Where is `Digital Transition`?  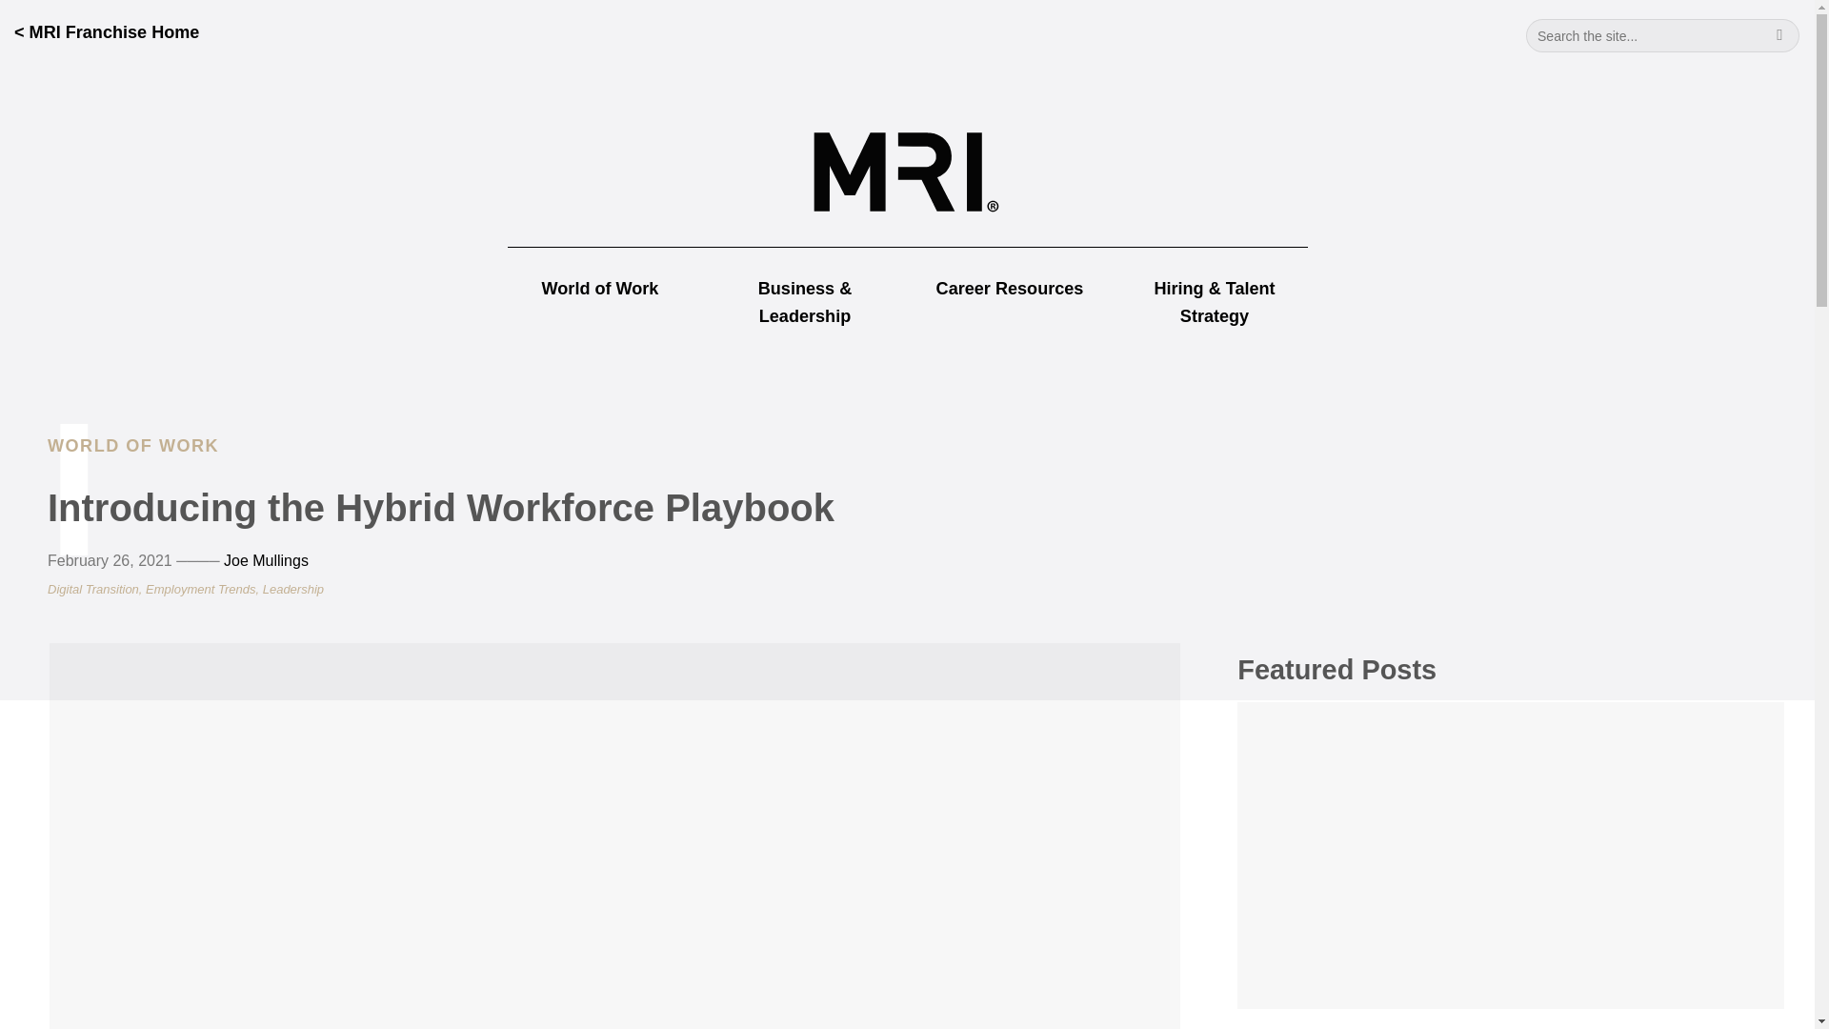 Digital Transition is located at coordinates (92, 589).